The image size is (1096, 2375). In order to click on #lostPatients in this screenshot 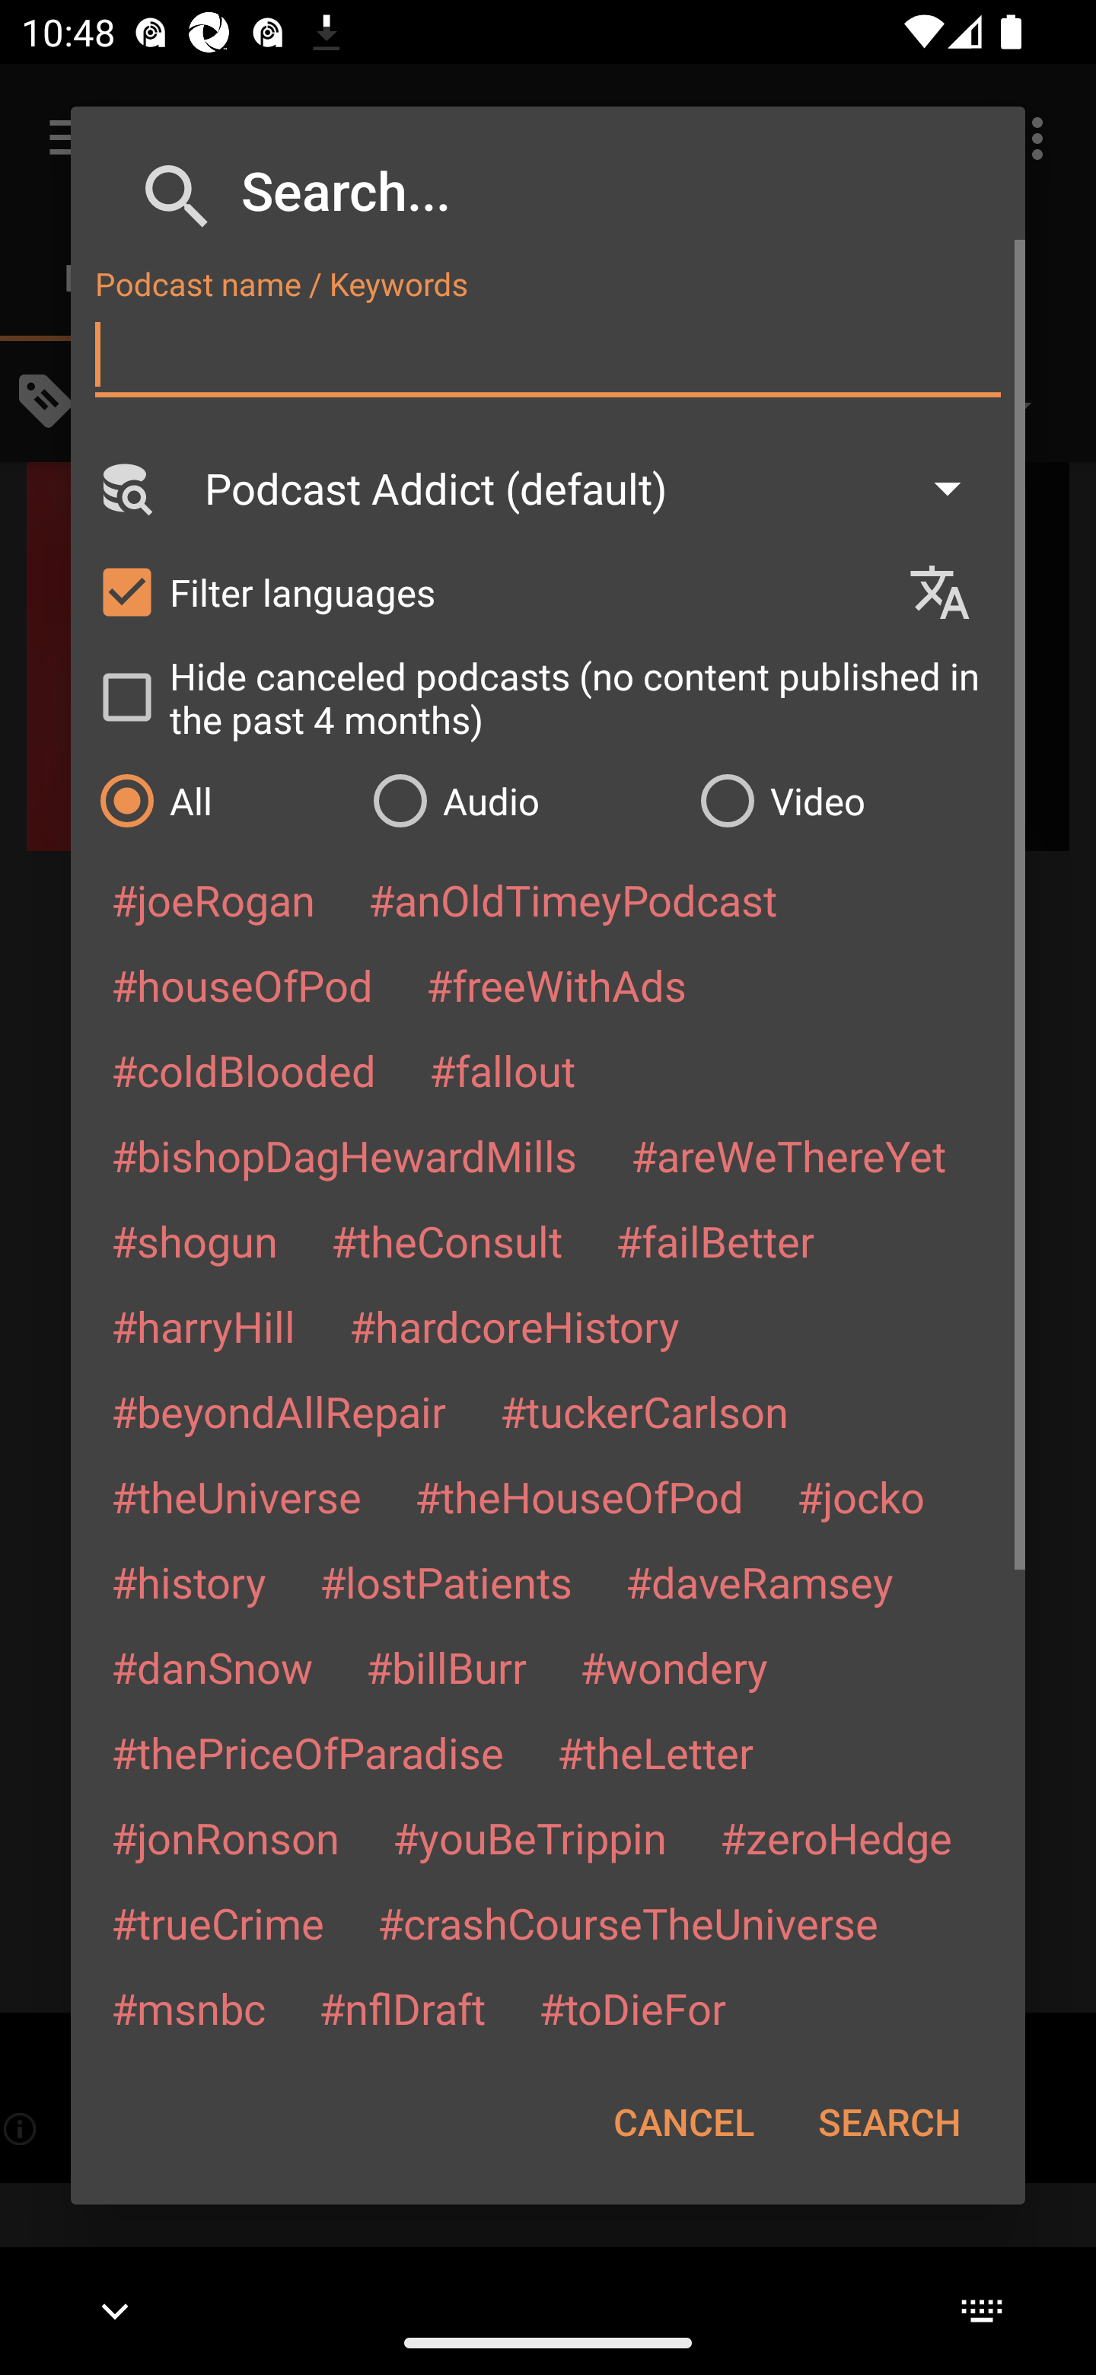, I will do `click(446, 1582)`.